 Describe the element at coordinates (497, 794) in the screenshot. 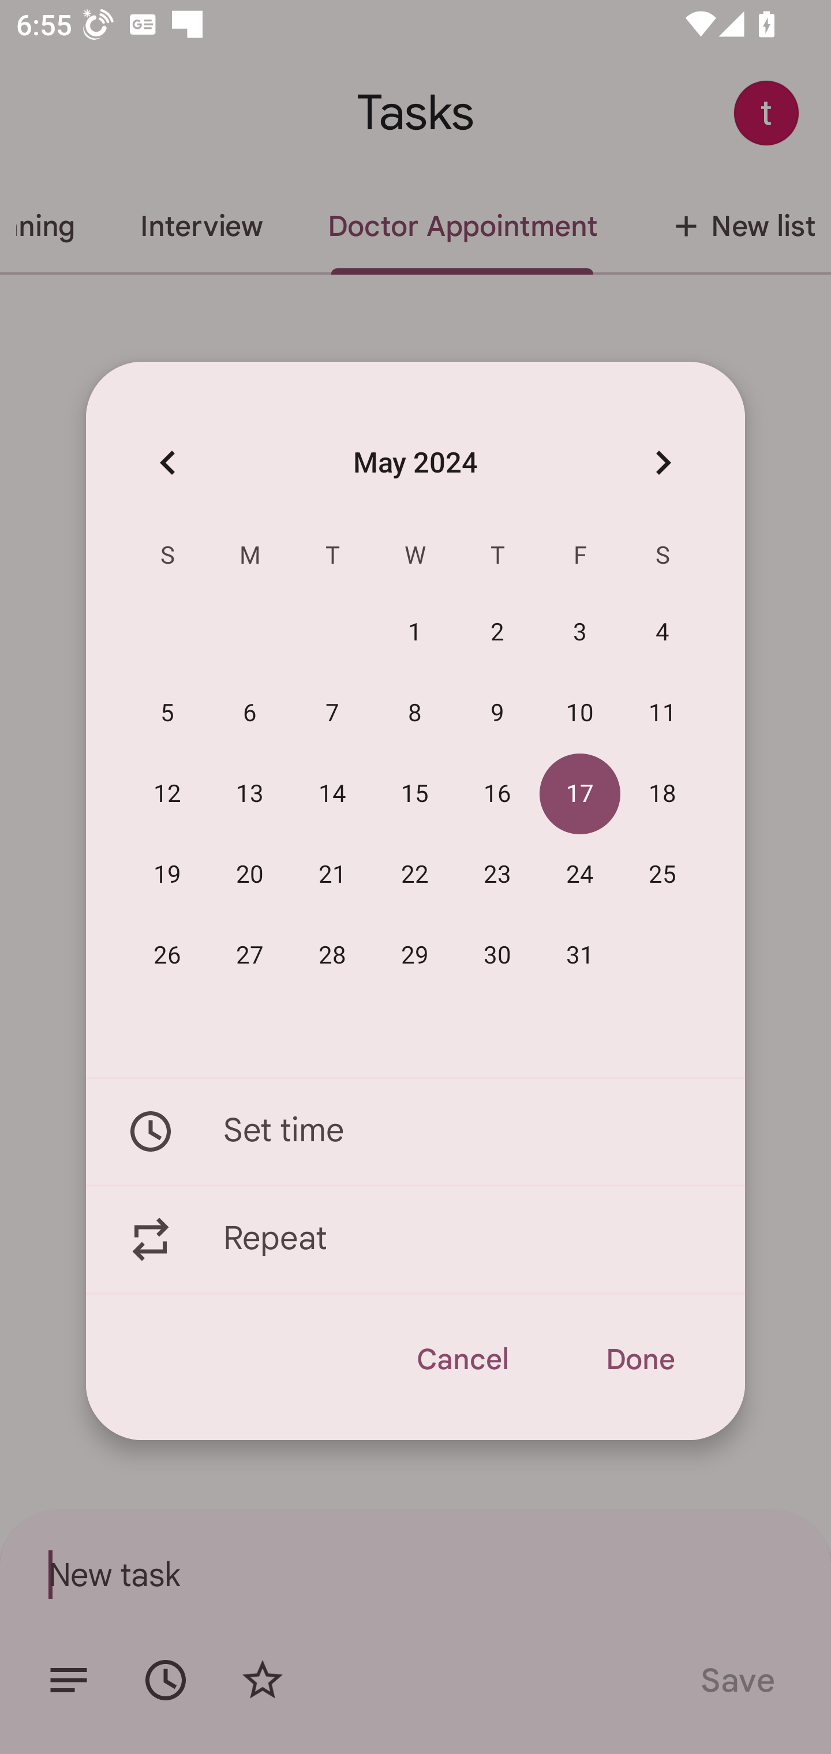

I see `16 16 May 2024` at that location.